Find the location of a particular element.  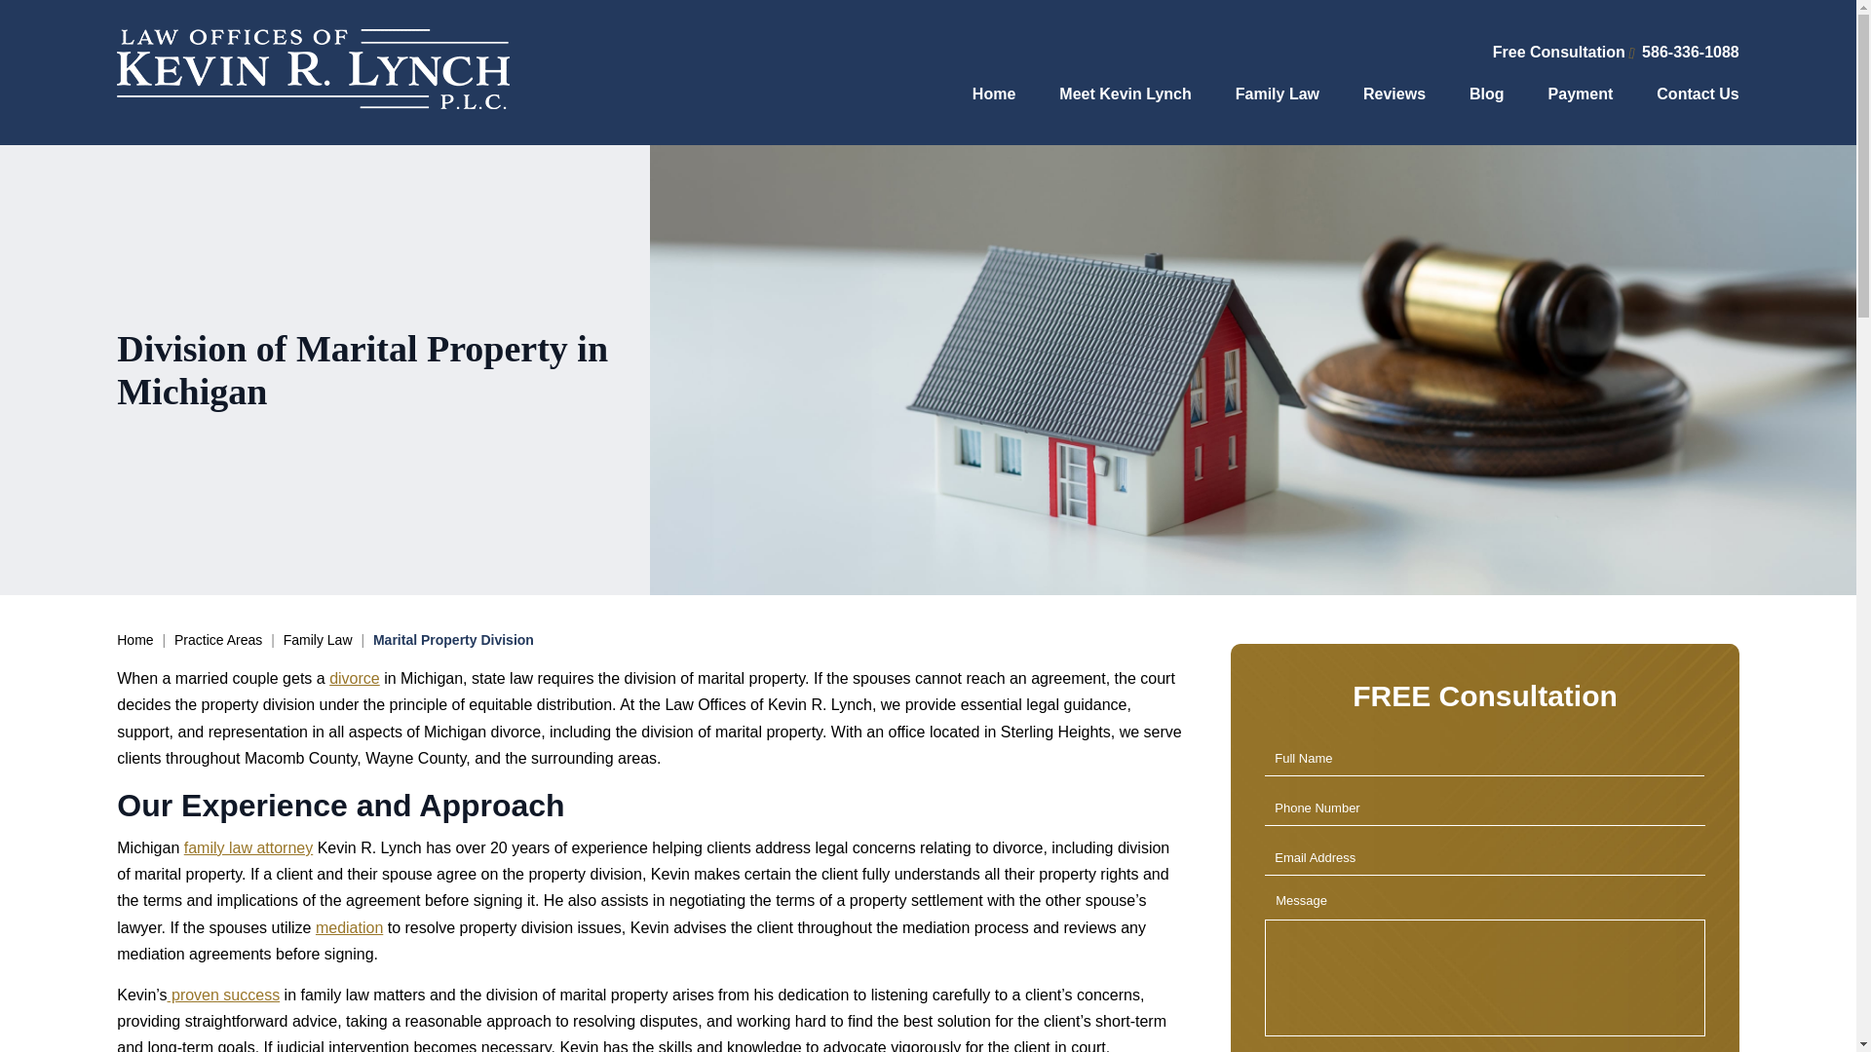

Meet Kevin Lynch is located at coordinates (1125, 94).